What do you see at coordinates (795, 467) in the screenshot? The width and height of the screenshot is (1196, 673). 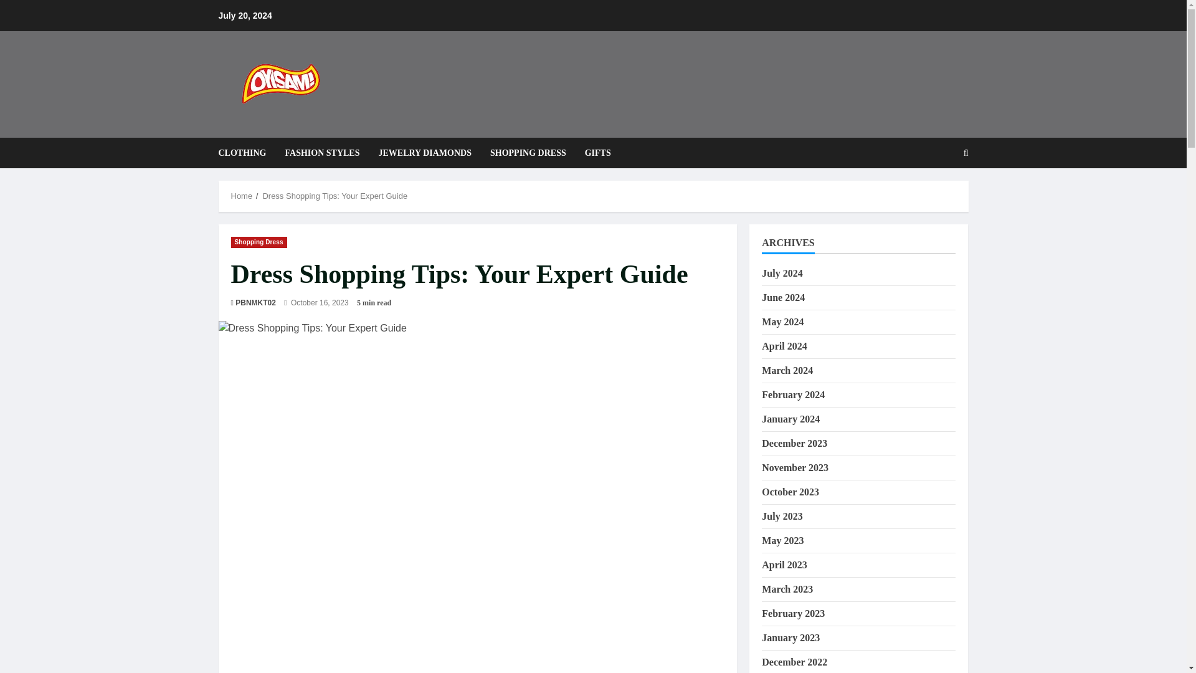 I see `November 2023` at bounding box center [795, 467].